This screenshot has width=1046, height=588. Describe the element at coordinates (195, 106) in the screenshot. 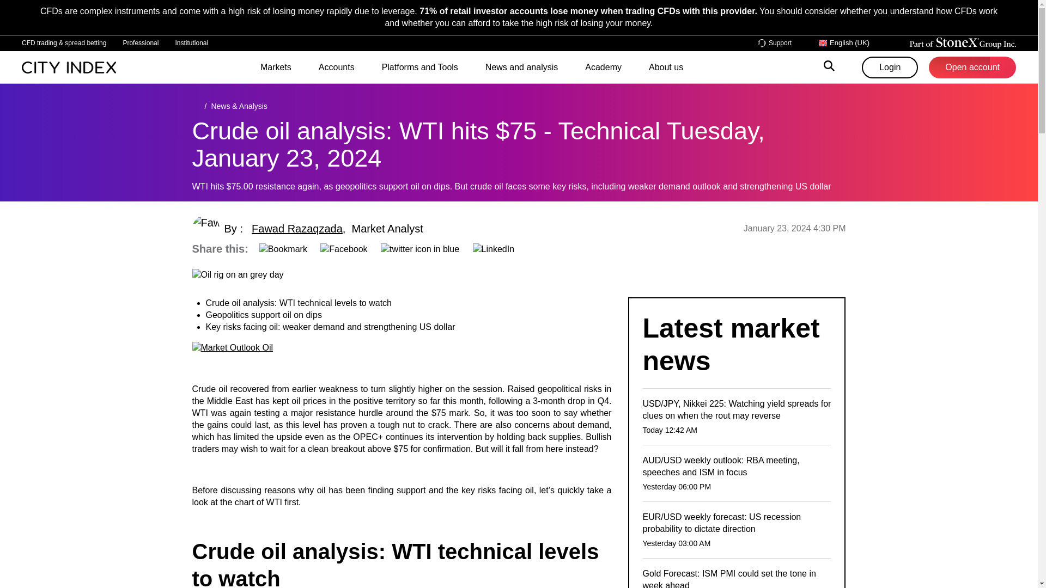

I see `Home` at that location.